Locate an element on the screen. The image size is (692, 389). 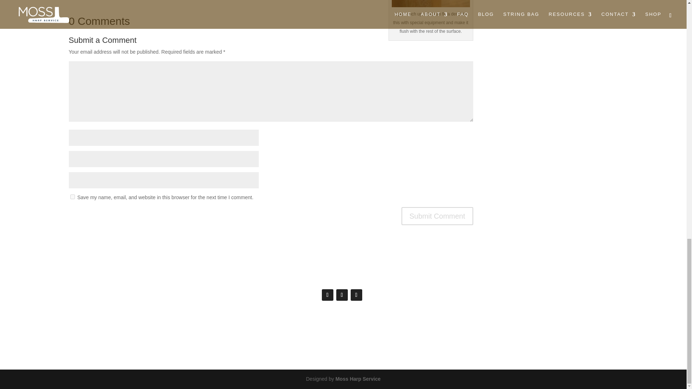
Follow on Instagram is located at coordinates (356, 295).